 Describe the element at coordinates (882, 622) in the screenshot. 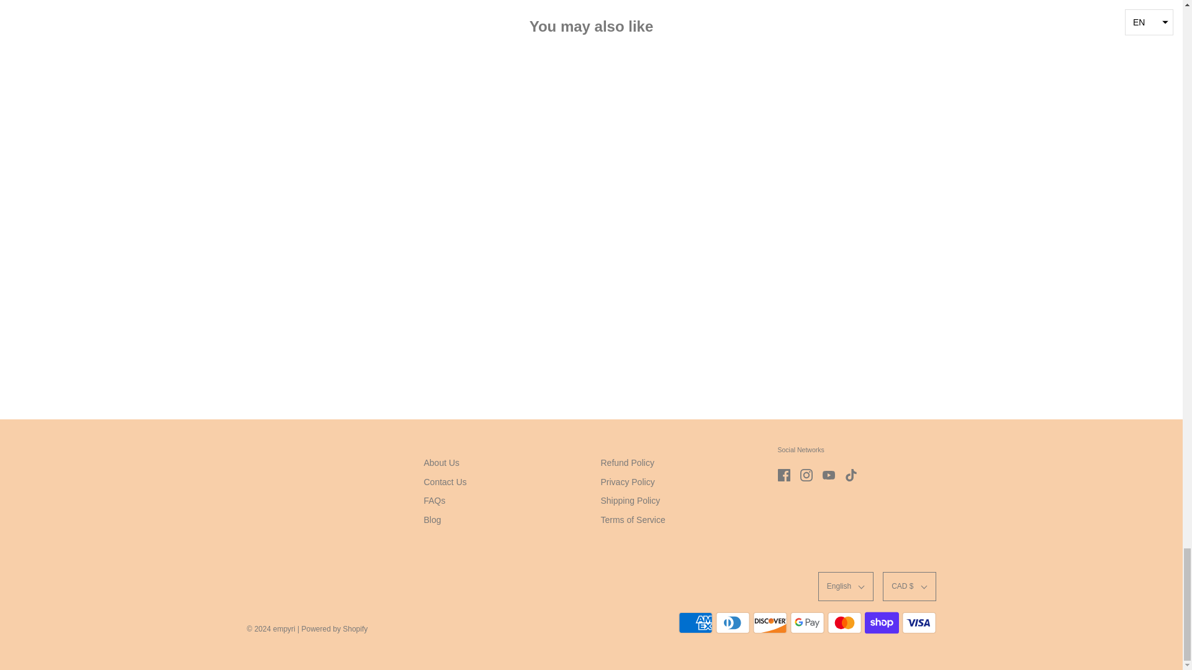

I see `Shop Pay` at that location.